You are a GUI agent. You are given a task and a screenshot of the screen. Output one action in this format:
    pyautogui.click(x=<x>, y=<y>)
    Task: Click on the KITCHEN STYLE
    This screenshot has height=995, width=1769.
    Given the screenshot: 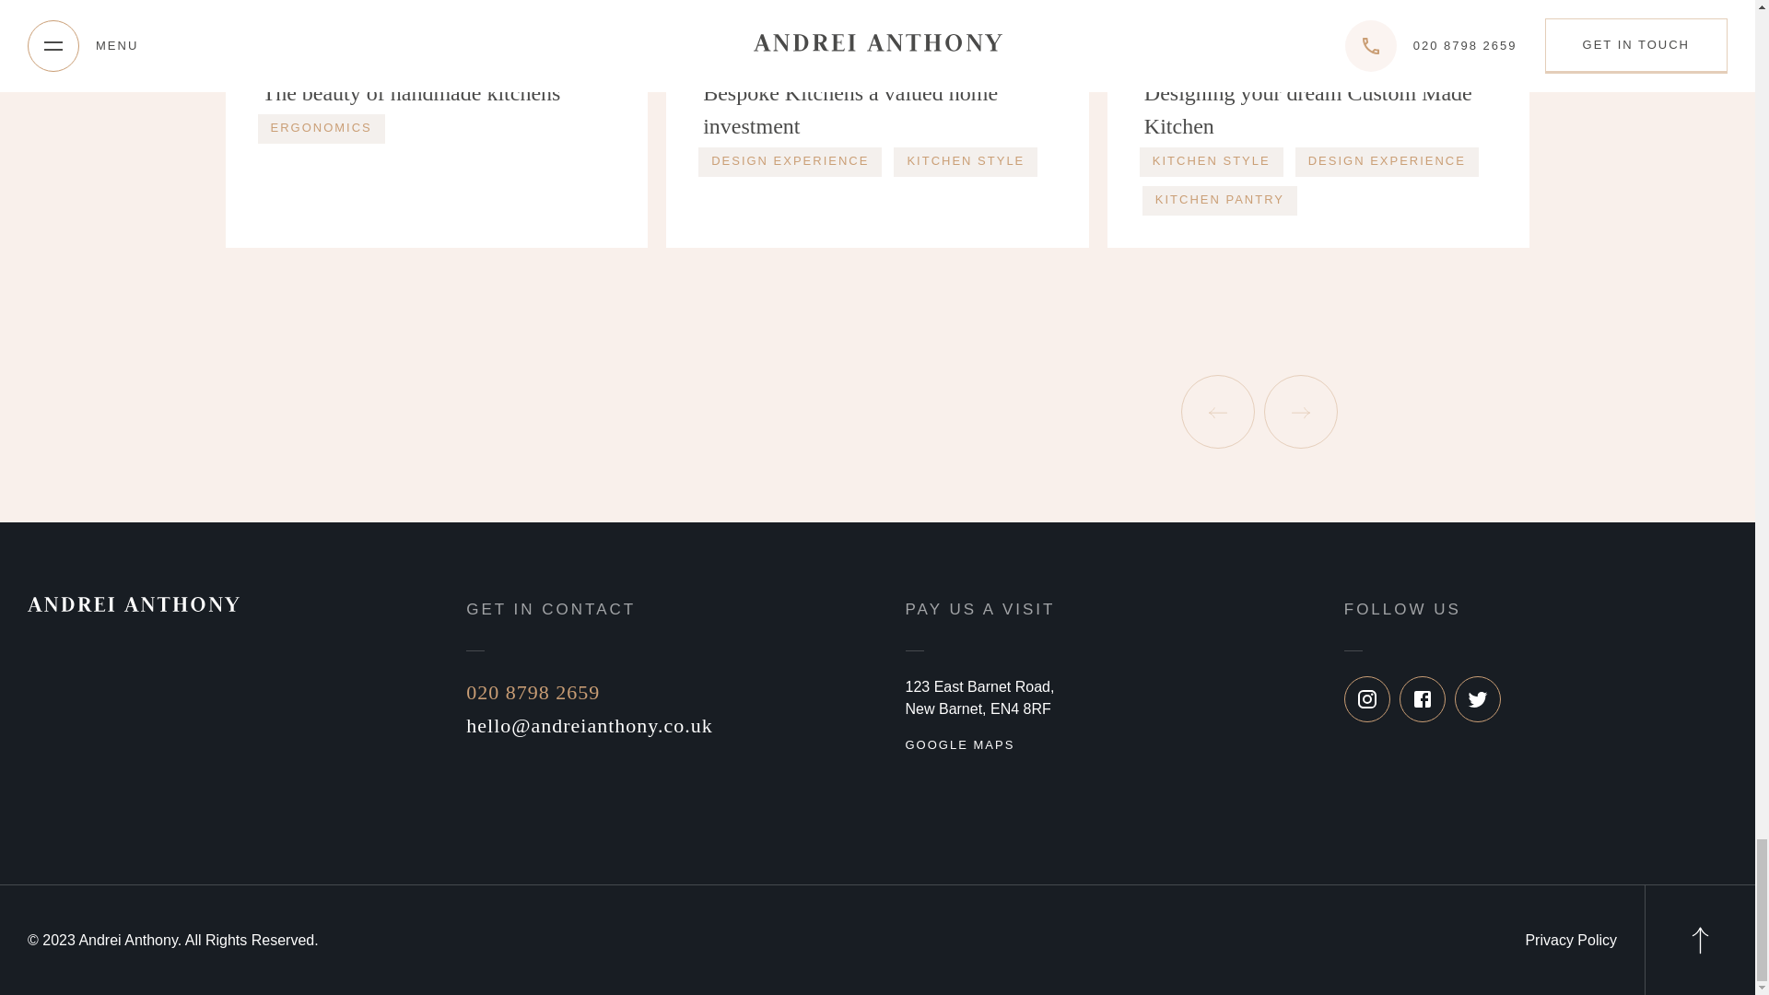 What is the action you would take?
    pyautogui.click(x=1211, y=162)
    